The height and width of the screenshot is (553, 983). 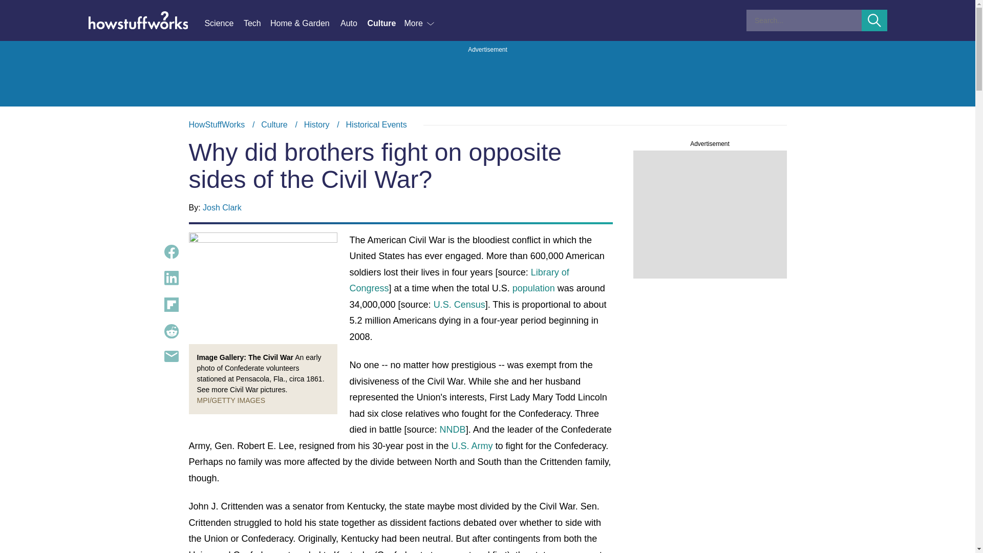 What do you see at coordinates (353, 24) in the screenshot?
I see `Tech` at bounding box center [353, 24].